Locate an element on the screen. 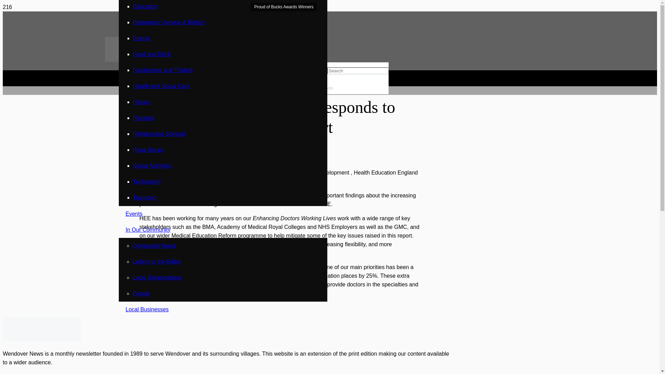  Social Activities is located at coordinates (152, 166).